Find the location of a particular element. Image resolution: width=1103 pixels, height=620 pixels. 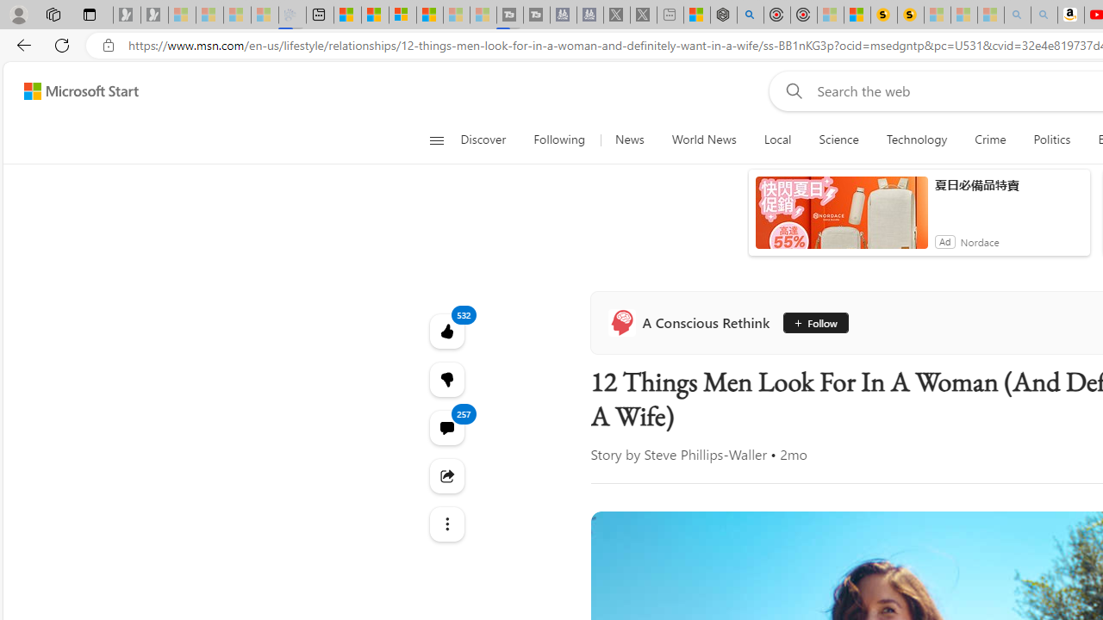

poe - Search is located at coordinates (750, 15).